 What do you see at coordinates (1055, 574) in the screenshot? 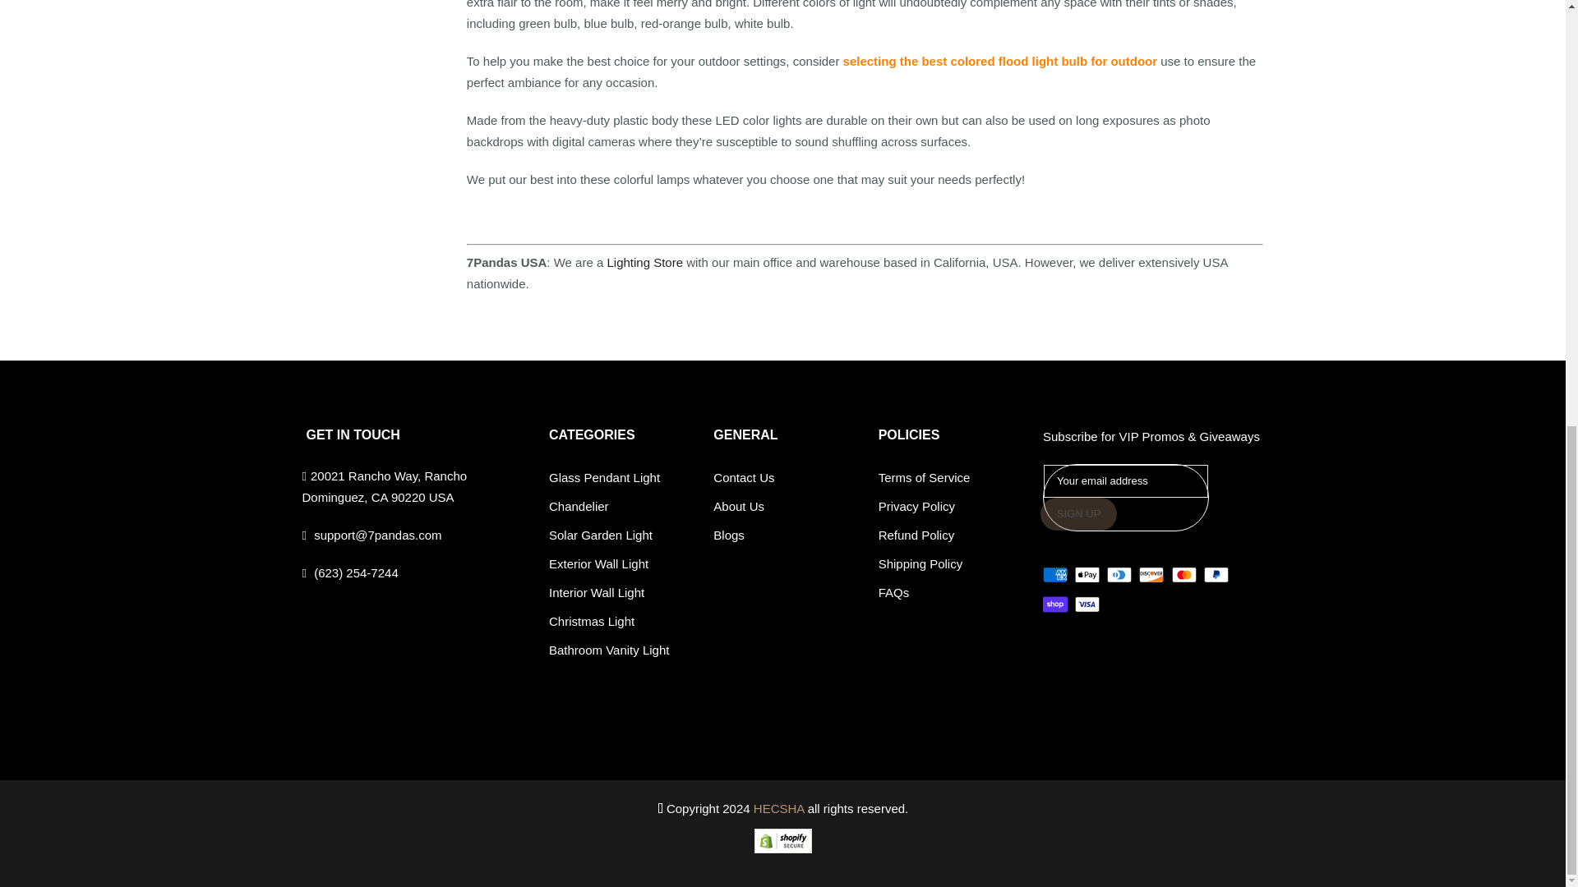
I see `American Express` at bounding box center [1055, 574].